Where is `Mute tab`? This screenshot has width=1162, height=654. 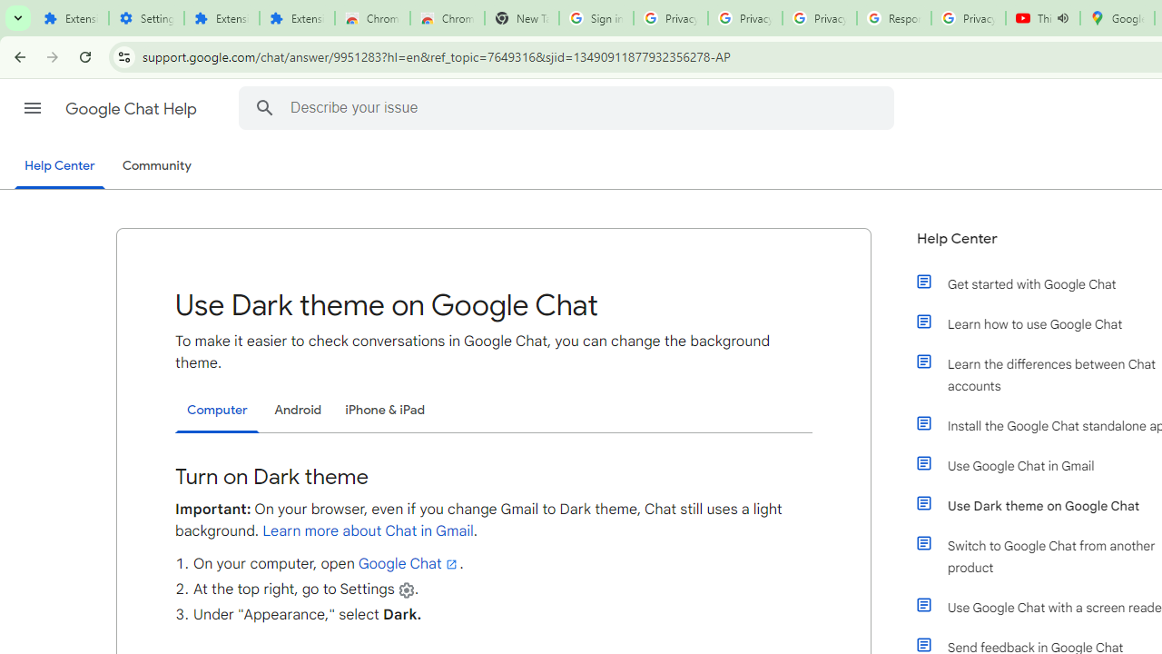 Mute tab is located at coordinates (1062, 18).